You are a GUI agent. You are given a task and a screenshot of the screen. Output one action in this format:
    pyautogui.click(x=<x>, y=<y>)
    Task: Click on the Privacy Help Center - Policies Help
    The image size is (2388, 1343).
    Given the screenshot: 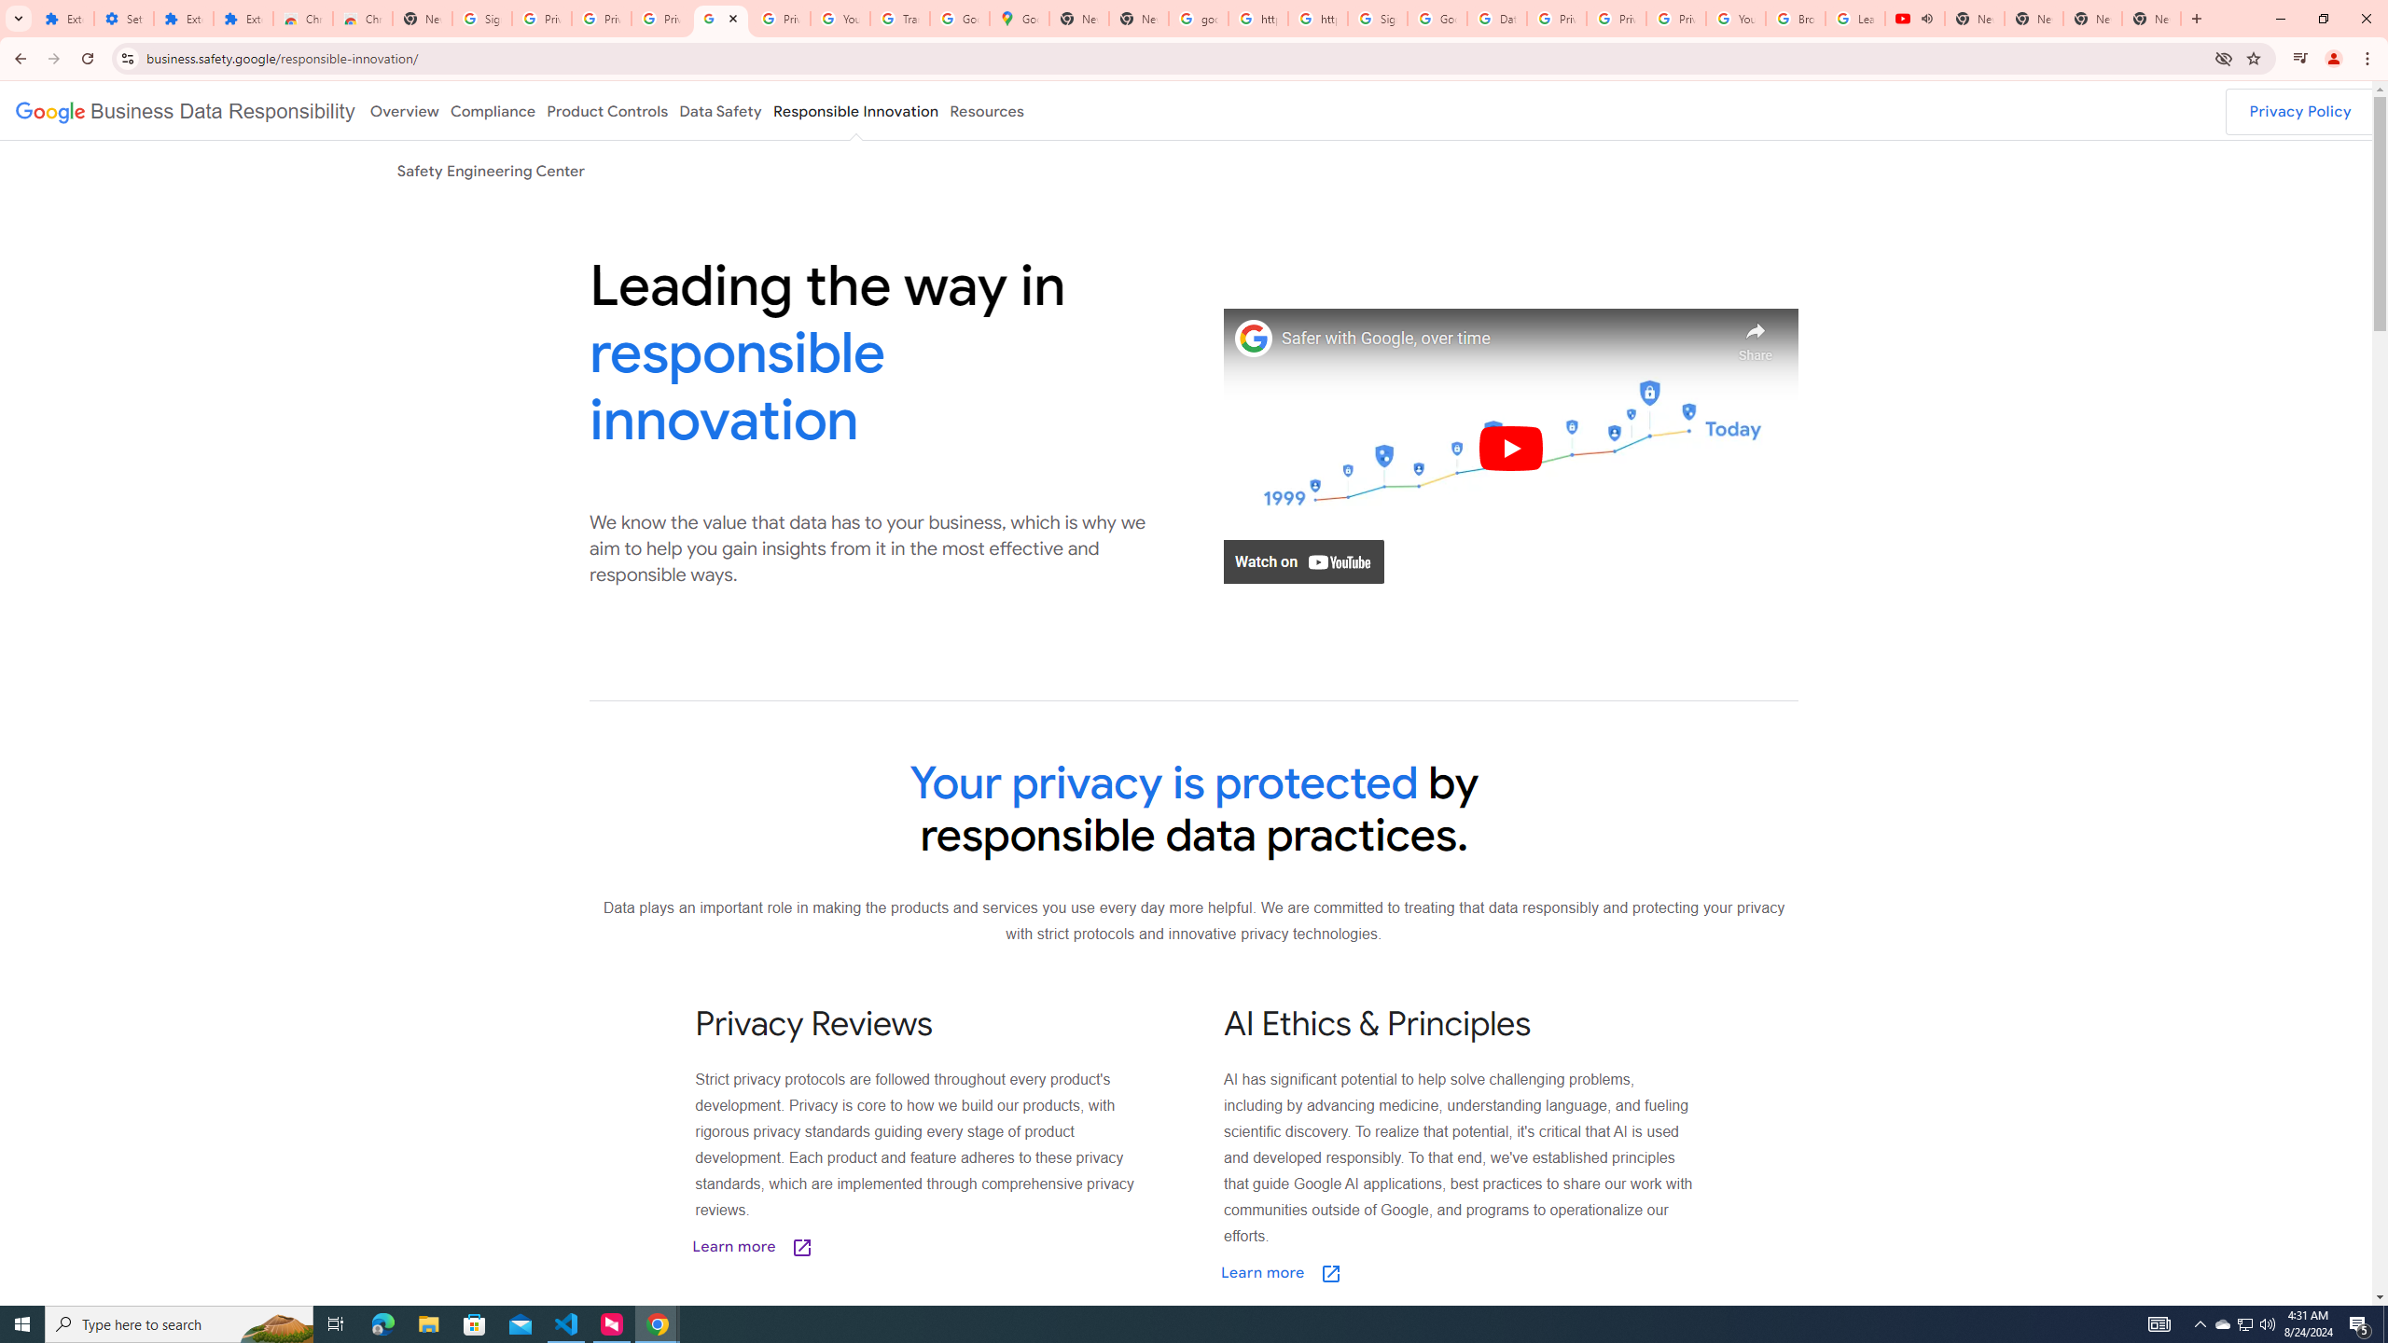 What is the action you would take?
    pyautogui.click(x=1557, y=19)
    